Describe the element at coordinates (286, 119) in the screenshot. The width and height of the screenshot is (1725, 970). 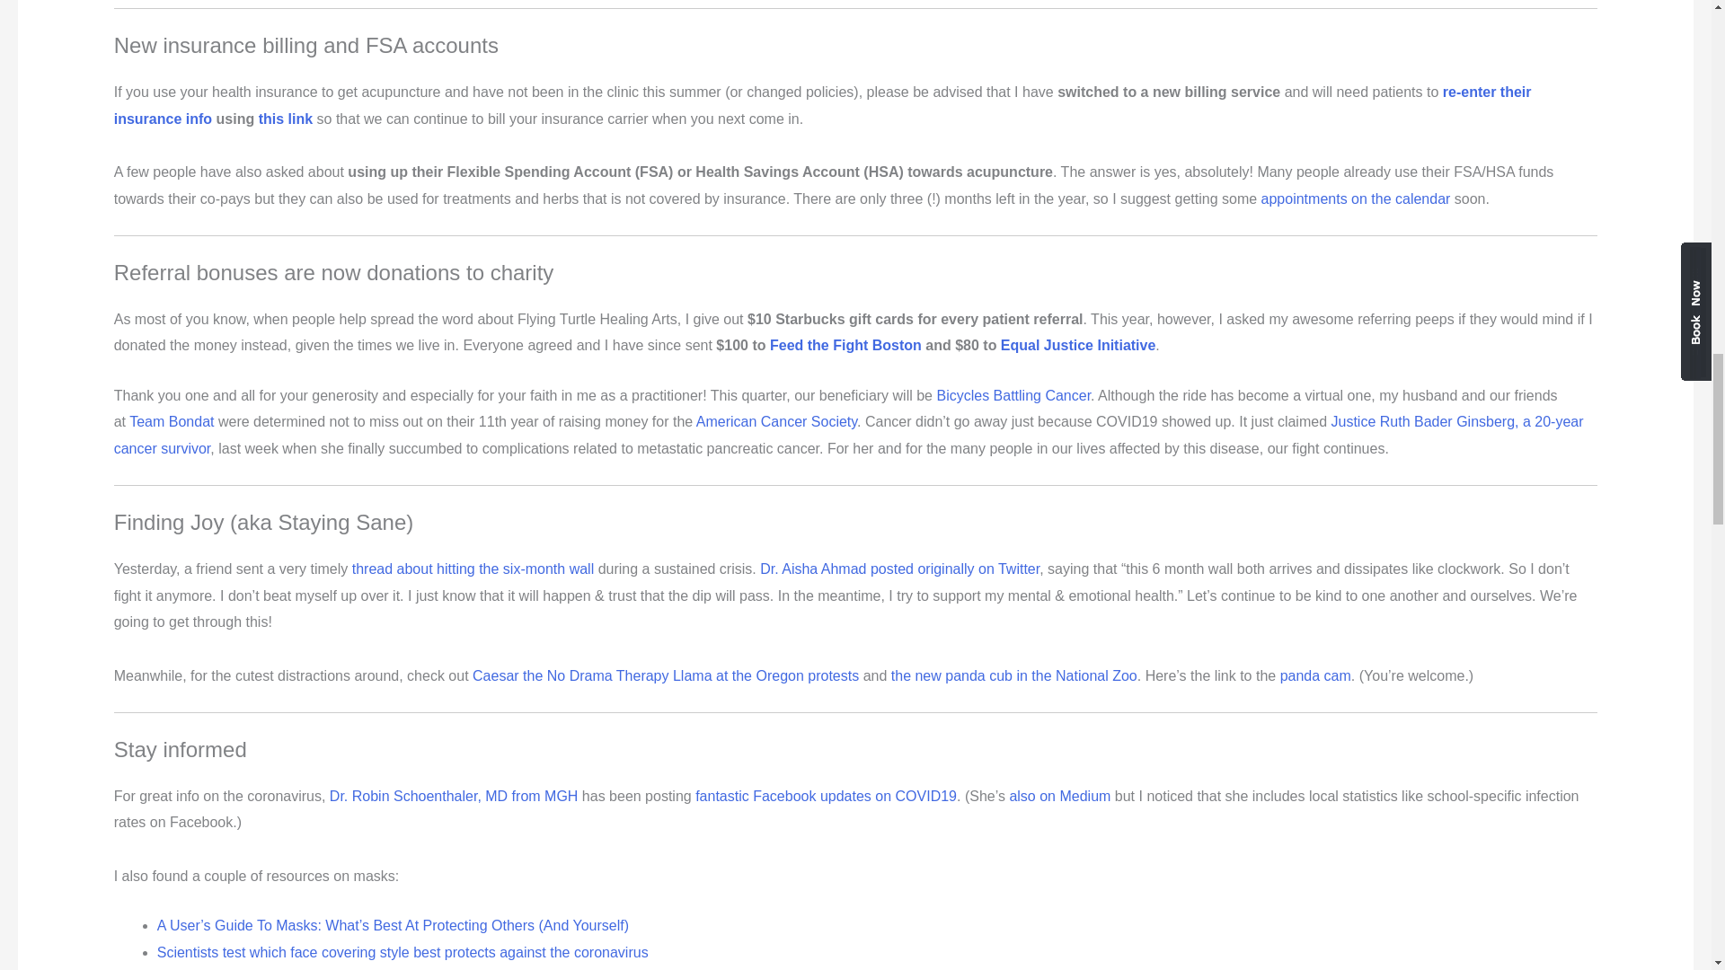
I see `this link` at that location.